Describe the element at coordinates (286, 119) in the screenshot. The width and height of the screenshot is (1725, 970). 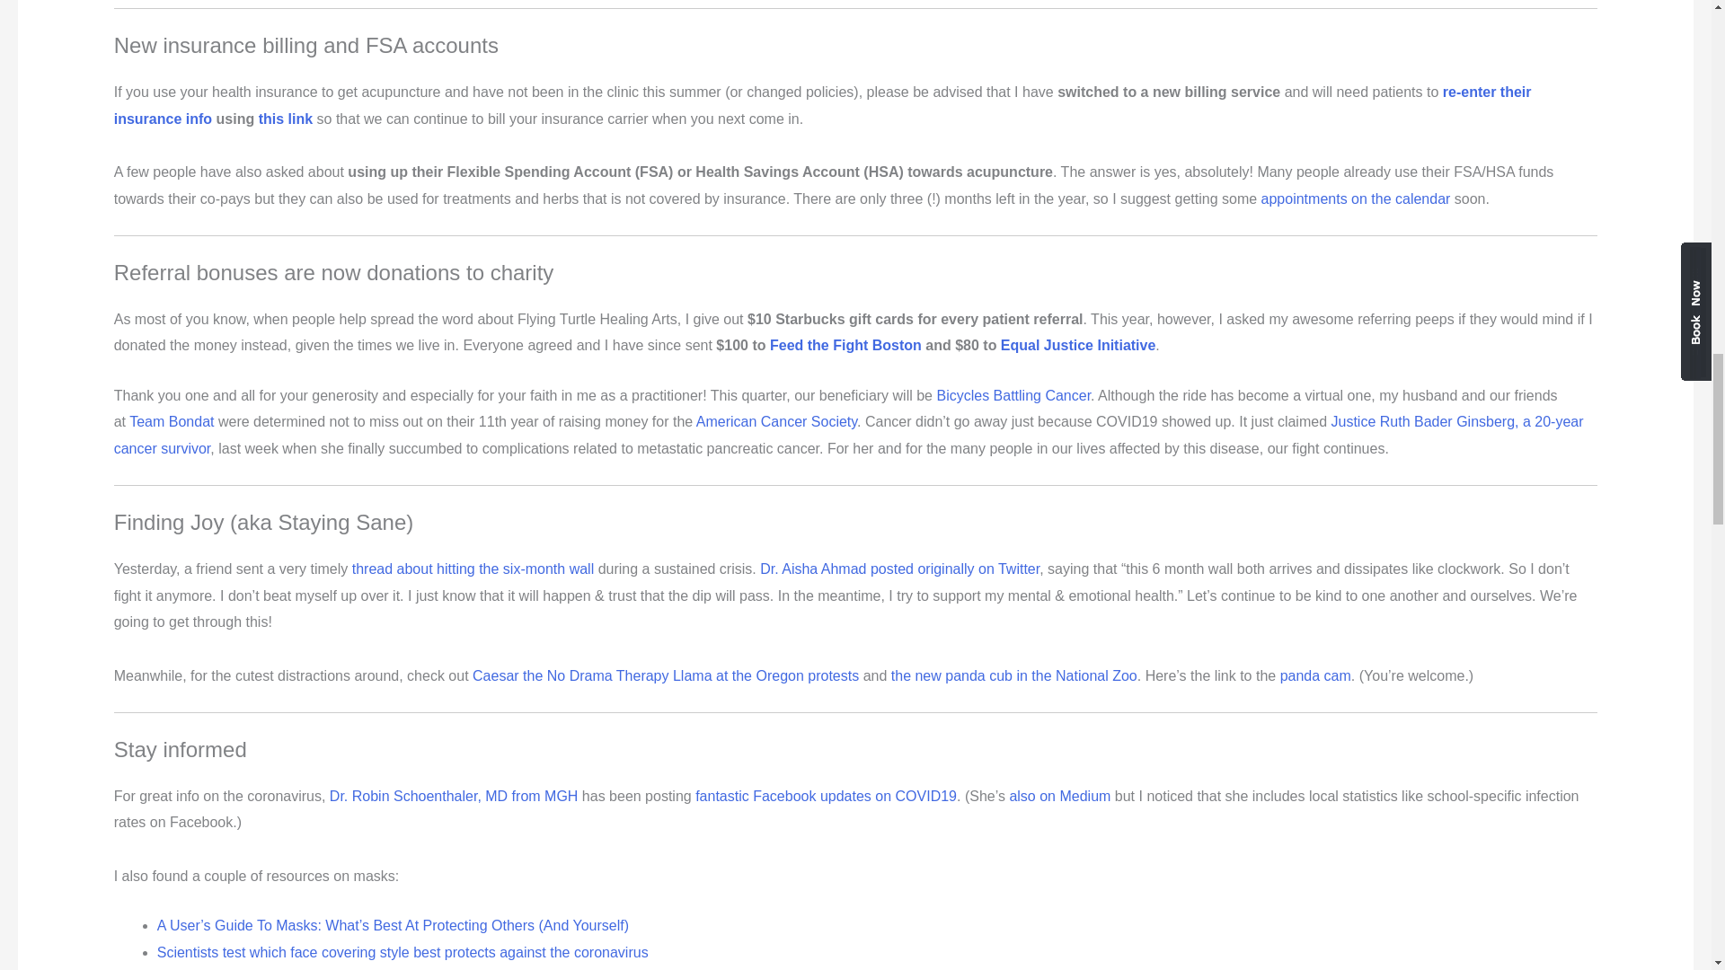
I see `this link` at that location.